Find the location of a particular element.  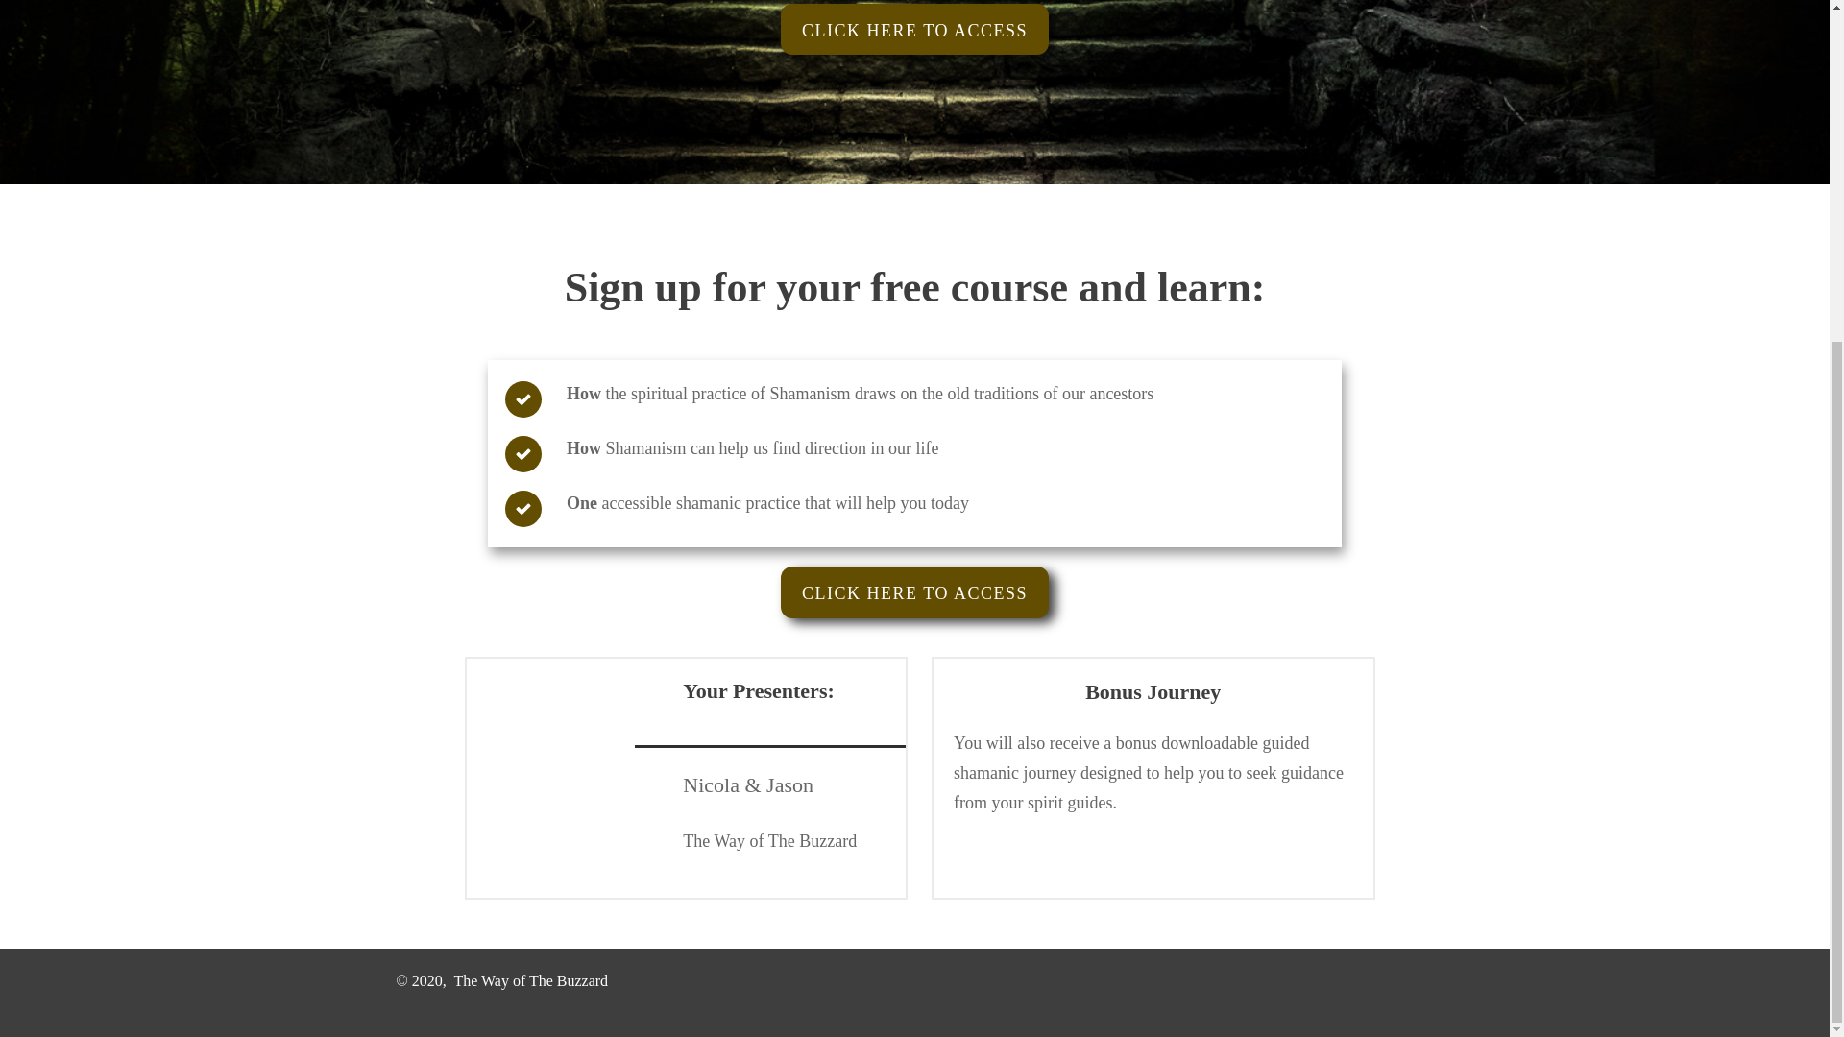

1711k108 is located at coordinates (576, 741).